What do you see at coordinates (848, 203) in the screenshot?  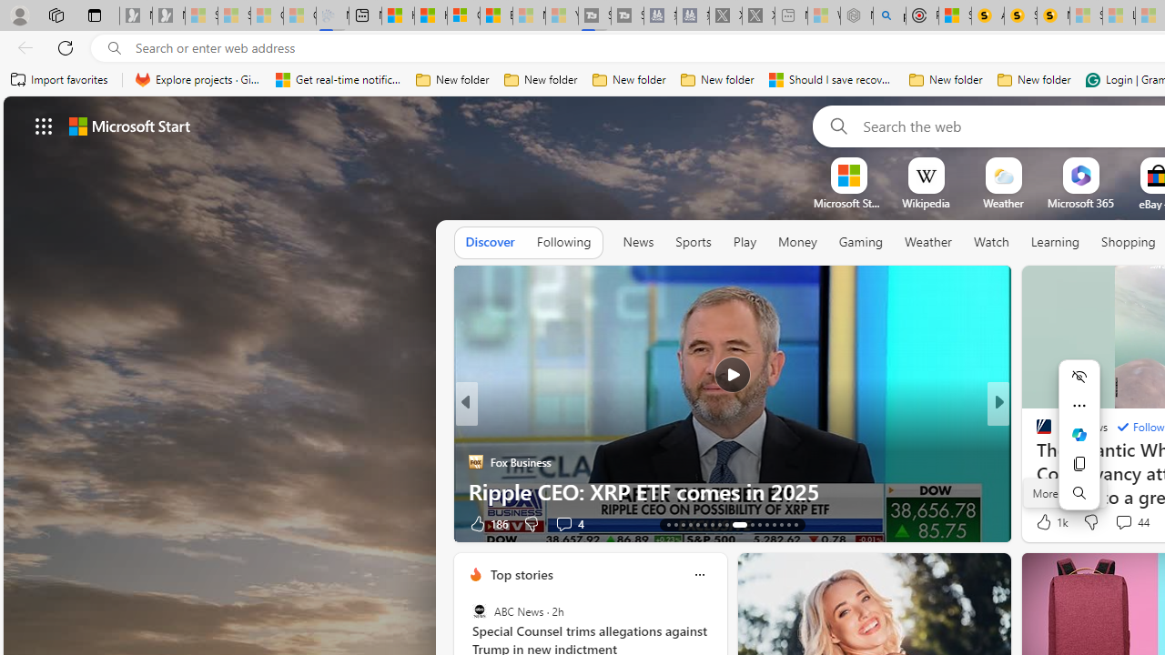 I see `Microsoft Start Sports` at bounding box center [848, 203].